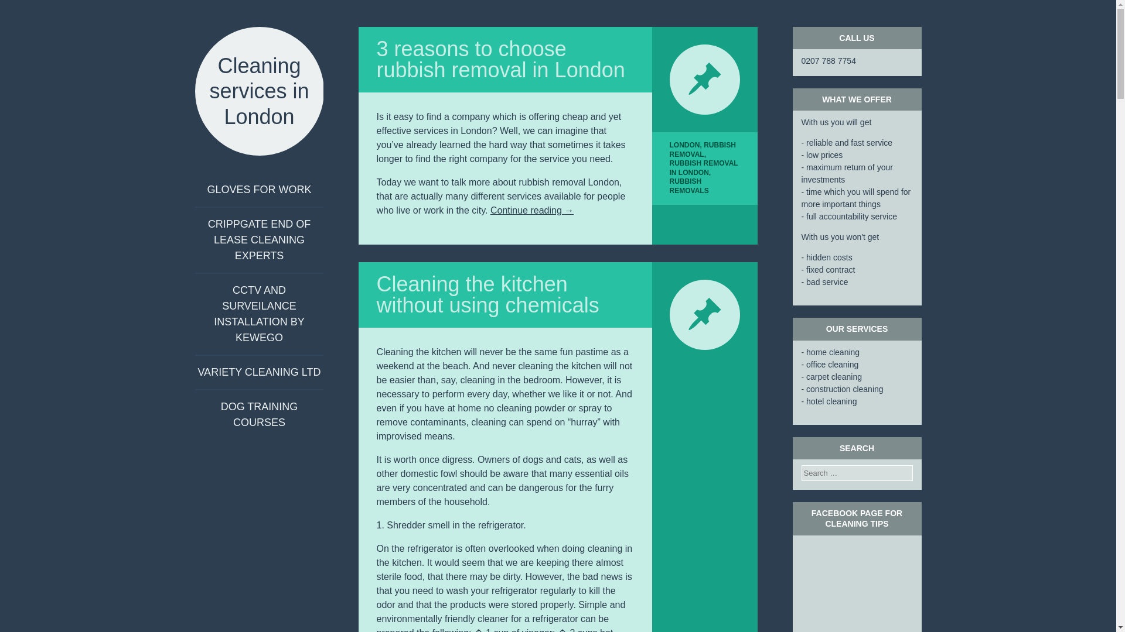 The image size is (1125, 632). What do you see at coordinates (500, 59) in the screenshot?
I see `3 reasons to choose rubbish removal in London` at bounding box center [500, 59].